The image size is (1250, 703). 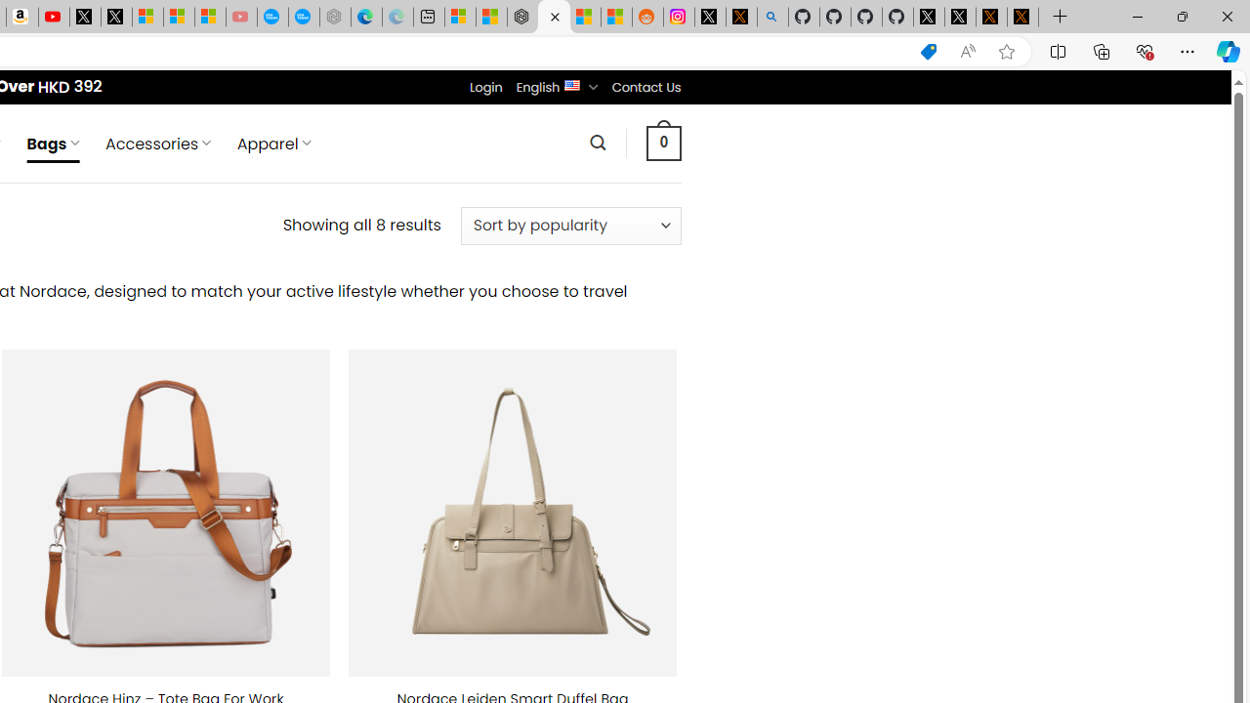 I want to click on GitHub (@github) / X, so click(x=960, y=18).